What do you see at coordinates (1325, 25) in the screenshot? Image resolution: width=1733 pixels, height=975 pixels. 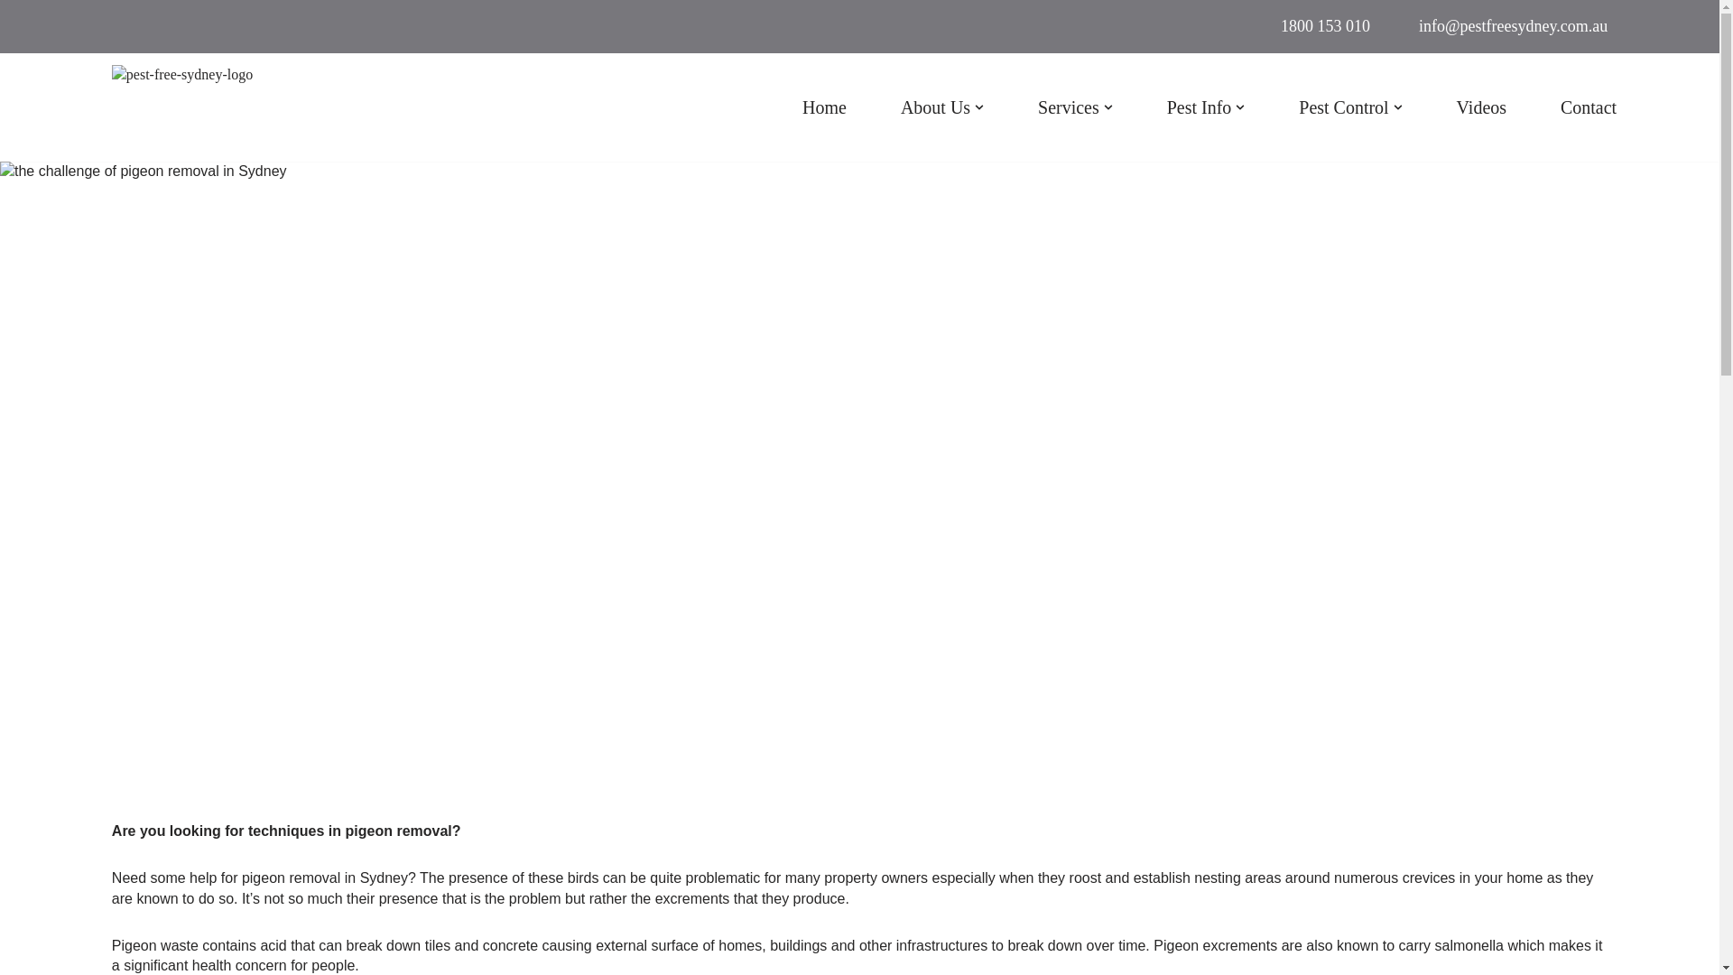 I see `1800 153 010` at bounding box center [1325, 25].